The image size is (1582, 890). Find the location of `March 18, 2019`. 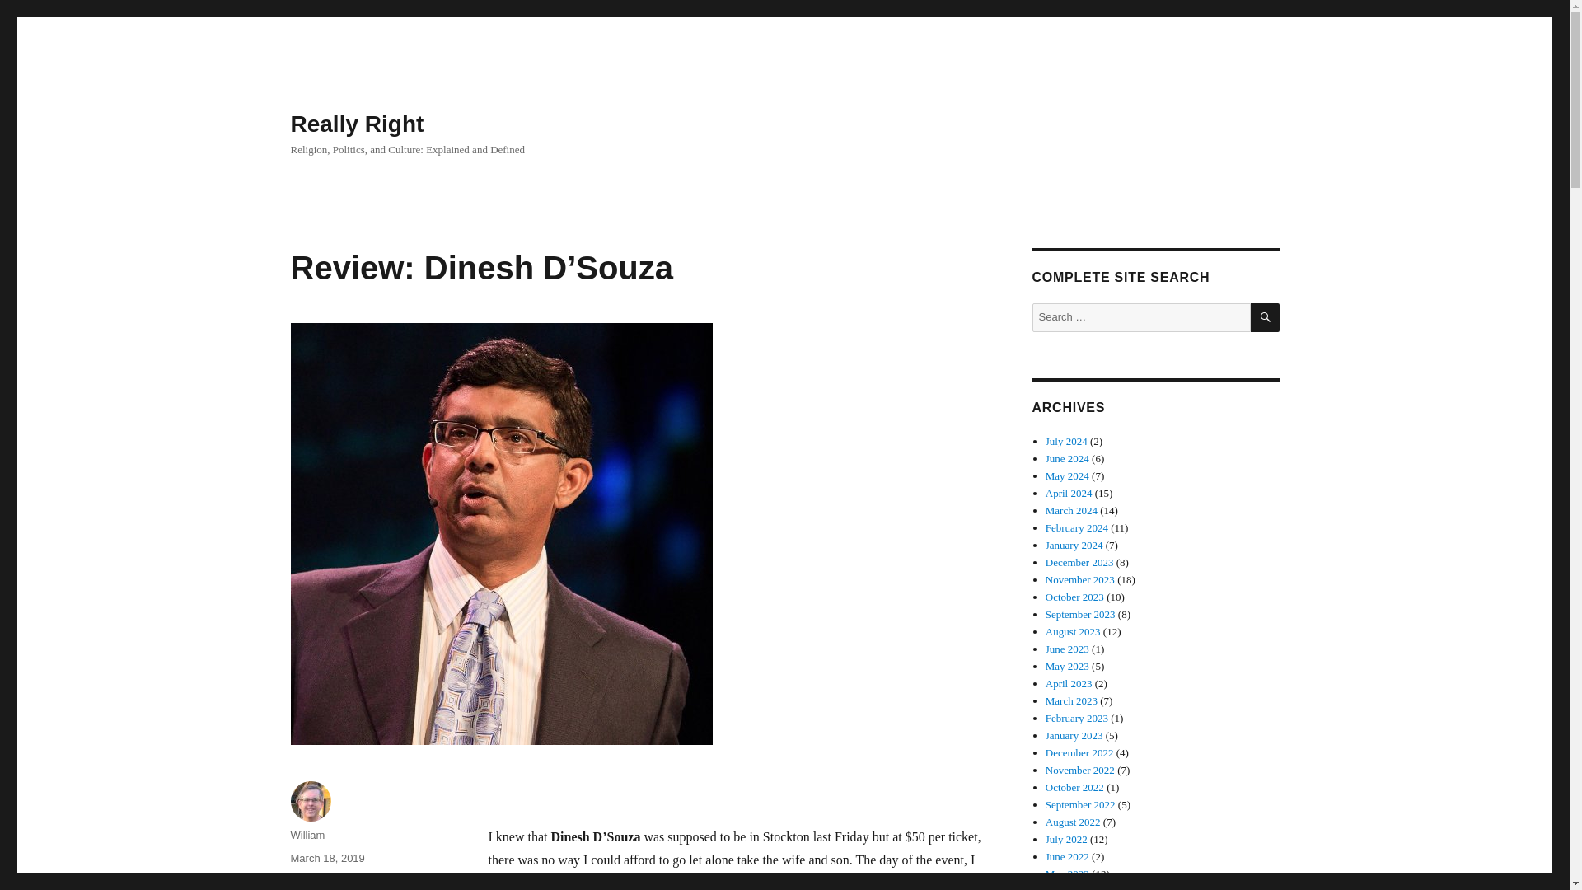

March 18, 2019 is located at coordinates (326, 857).